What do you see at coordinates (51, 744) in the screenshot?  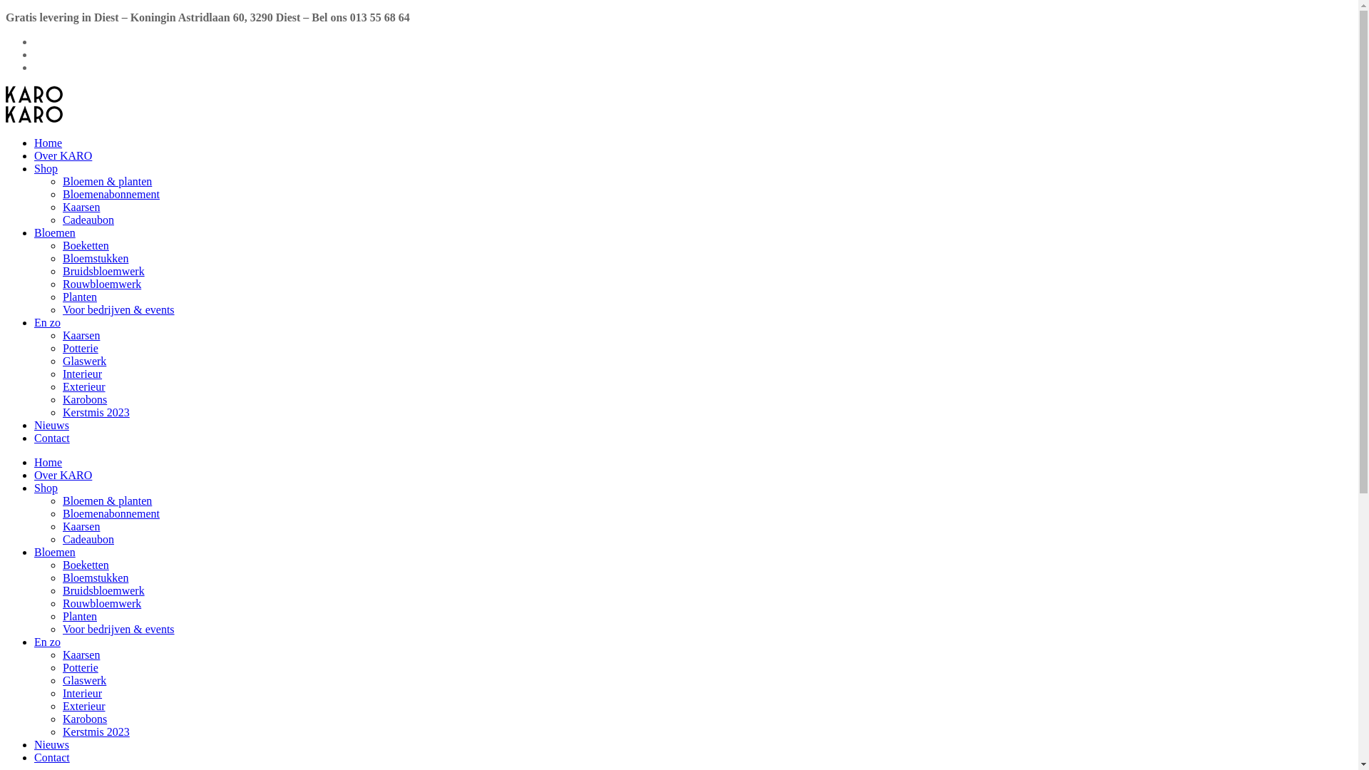 I see `Nieuws` at bounding box center [51, 744].